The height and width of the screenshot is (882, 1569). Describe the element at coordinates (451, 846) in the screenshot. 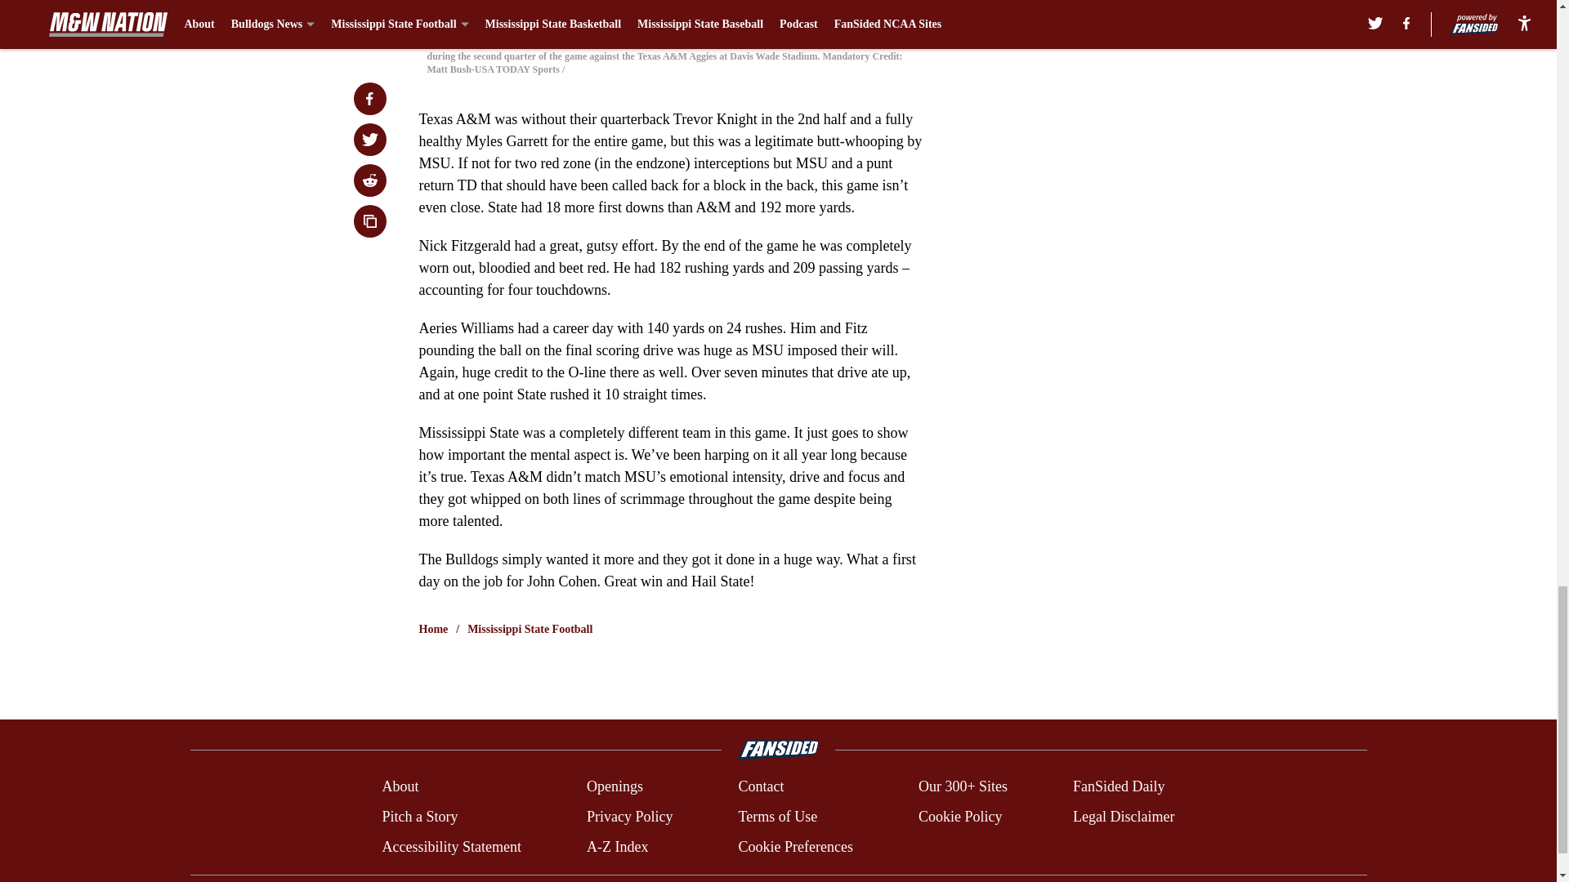

I see `Accessibility Statement` at that location.